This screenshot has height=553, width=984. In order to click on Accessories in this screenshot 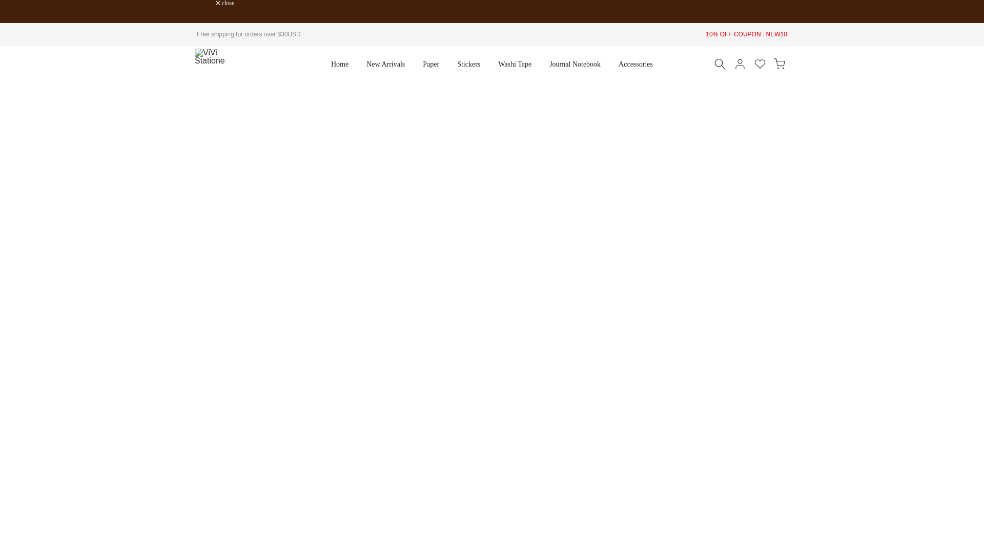, I will do `click(636, 65)`.